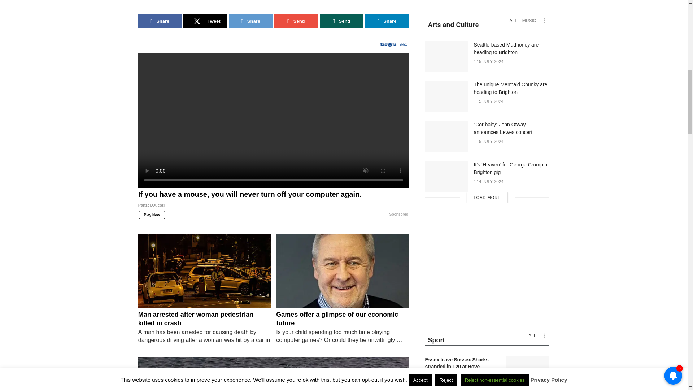  I want to click on Man arrested after woman pedestrian killed in crash, so click(204, 271).